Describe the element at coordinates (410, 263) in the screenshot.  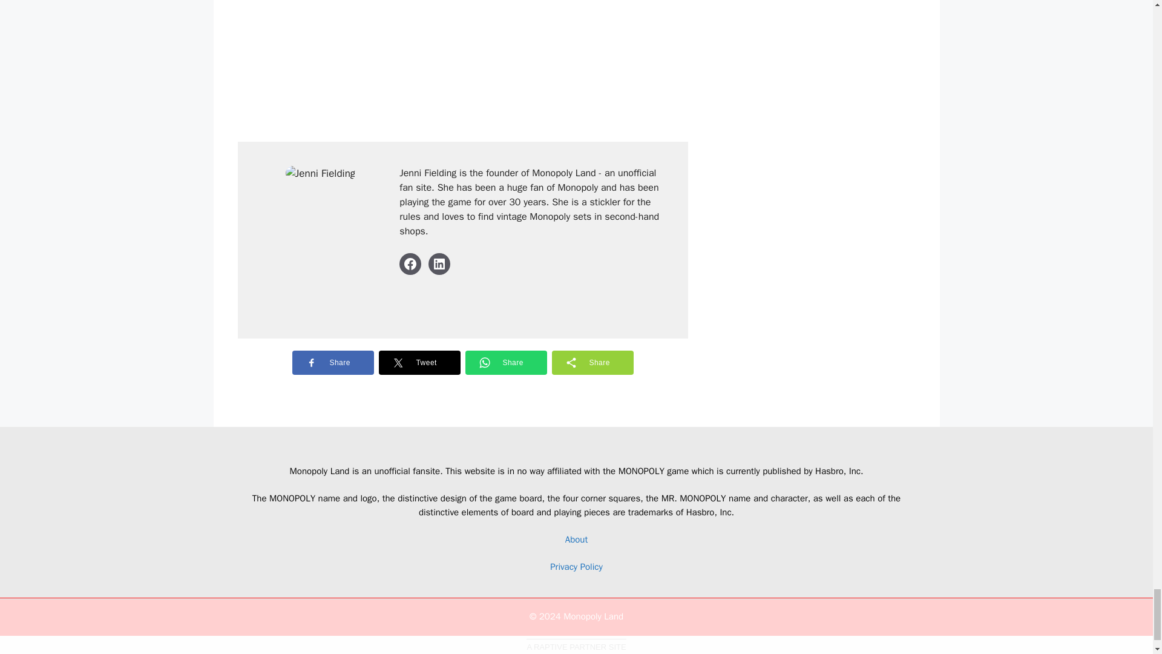
I see `Facebook` at that location.